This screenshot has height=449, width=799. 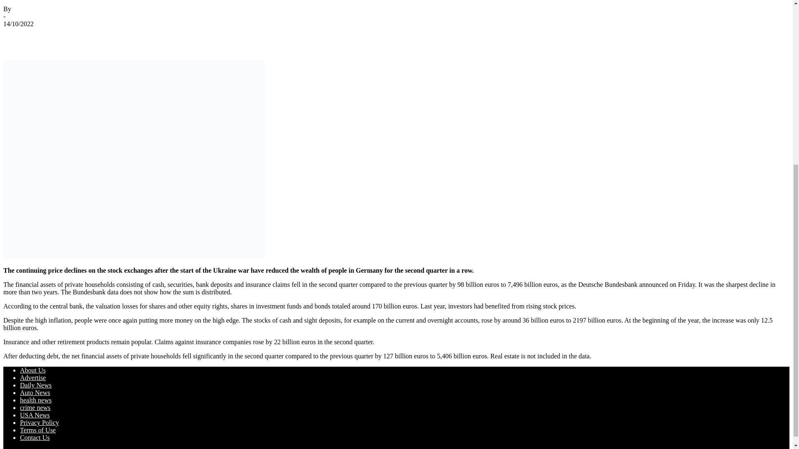 What do you see at coordinates (35, 415) in the screenshot?
I see `USA News` at bounding box center [35, 415].